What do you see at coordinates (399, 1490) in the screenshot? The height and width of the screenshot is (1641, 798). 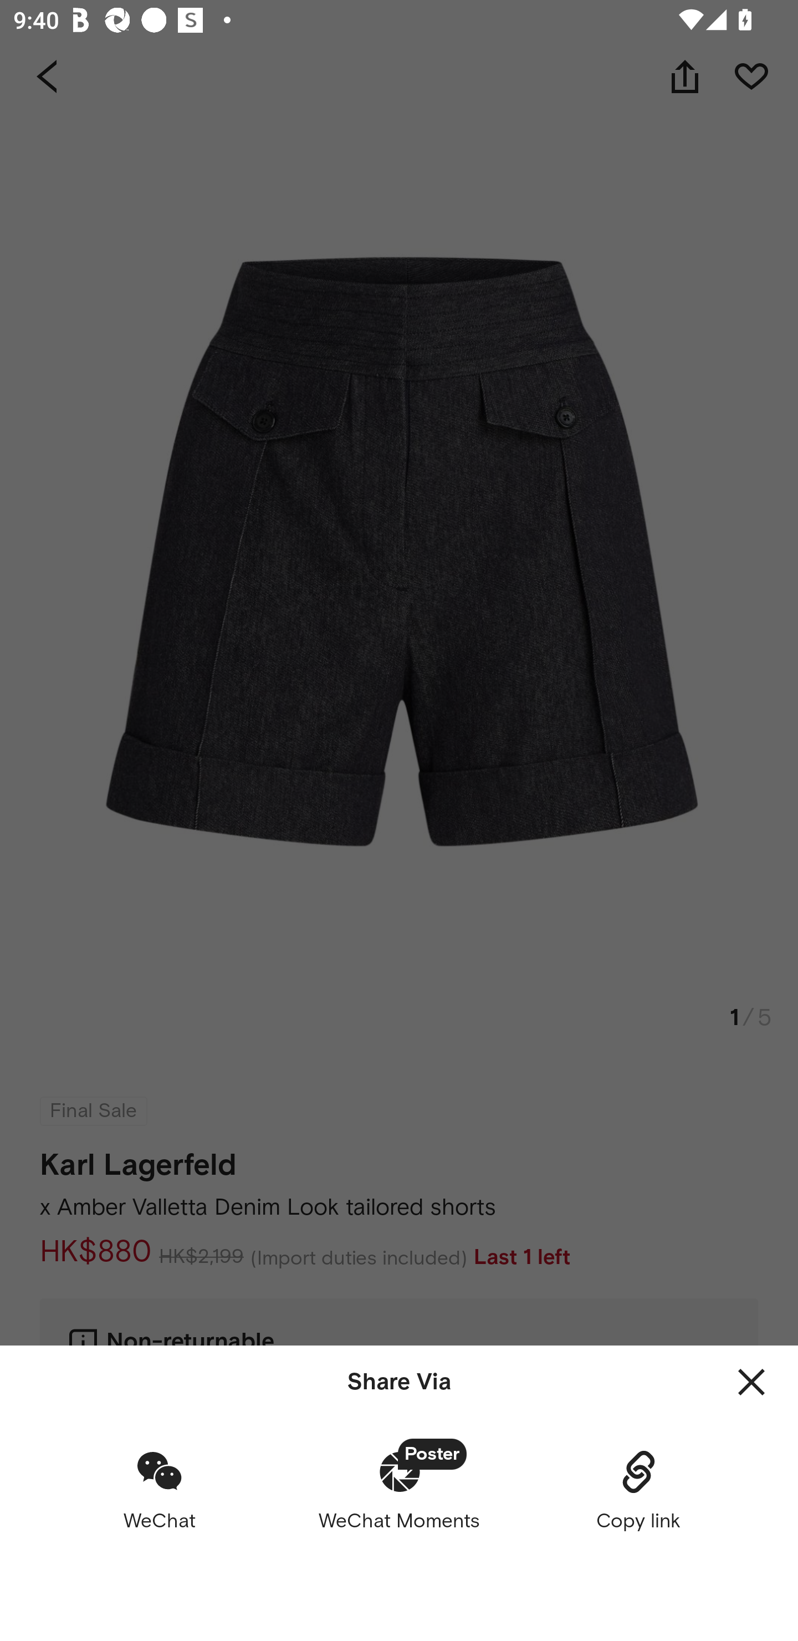 I see `WeChat Moments Poster` at bounding box center [399, 1490].